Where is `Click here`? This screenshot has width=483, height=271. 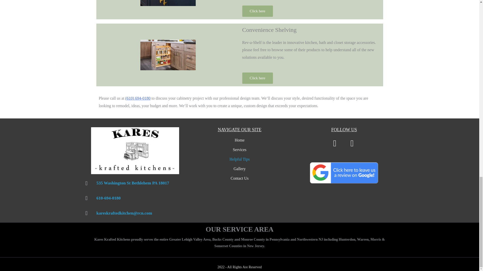 Click here is located at coordinates (257, 78).